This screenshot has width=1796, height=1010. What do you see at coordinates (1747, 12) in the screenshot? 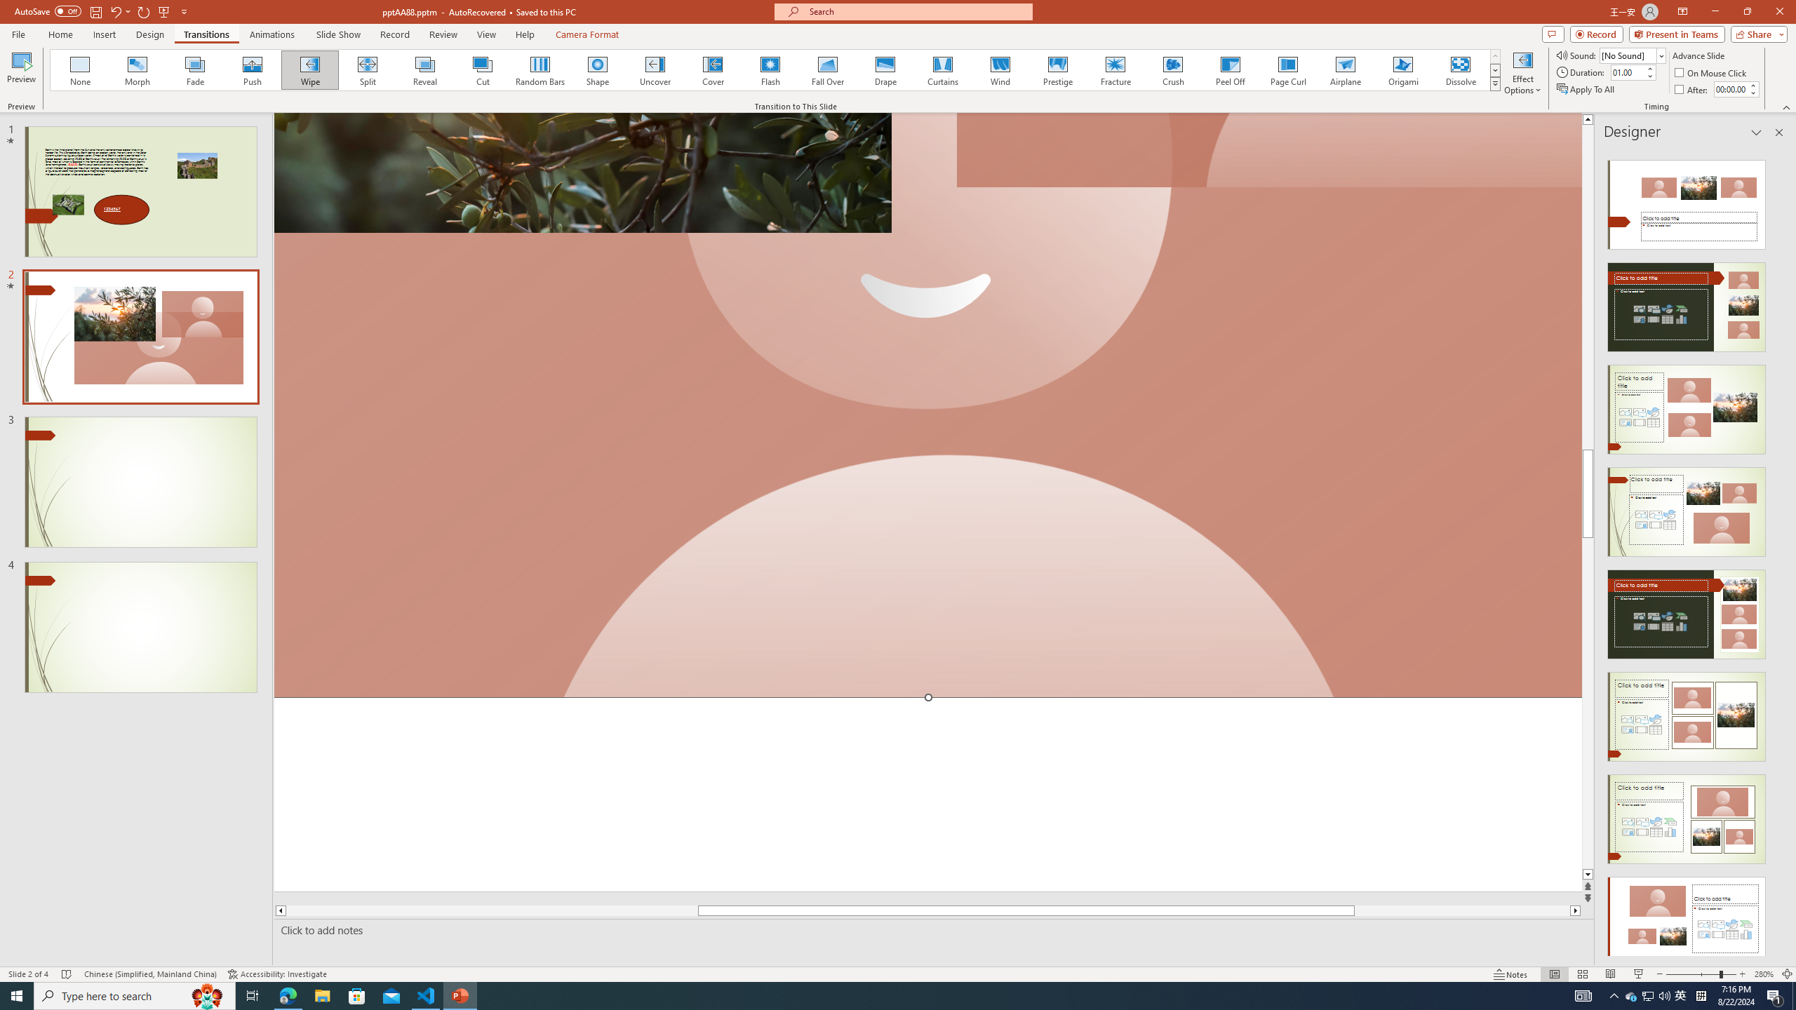
I see `Restore Down` at bounding box center [1747, 12].